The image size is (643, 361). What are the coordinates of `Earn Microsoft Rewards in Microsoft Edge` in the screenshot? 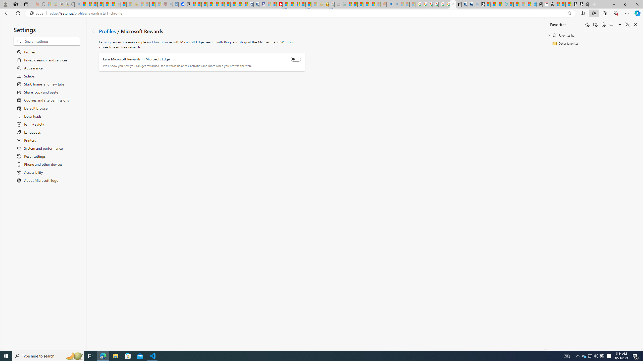 It's located at (296, 59).